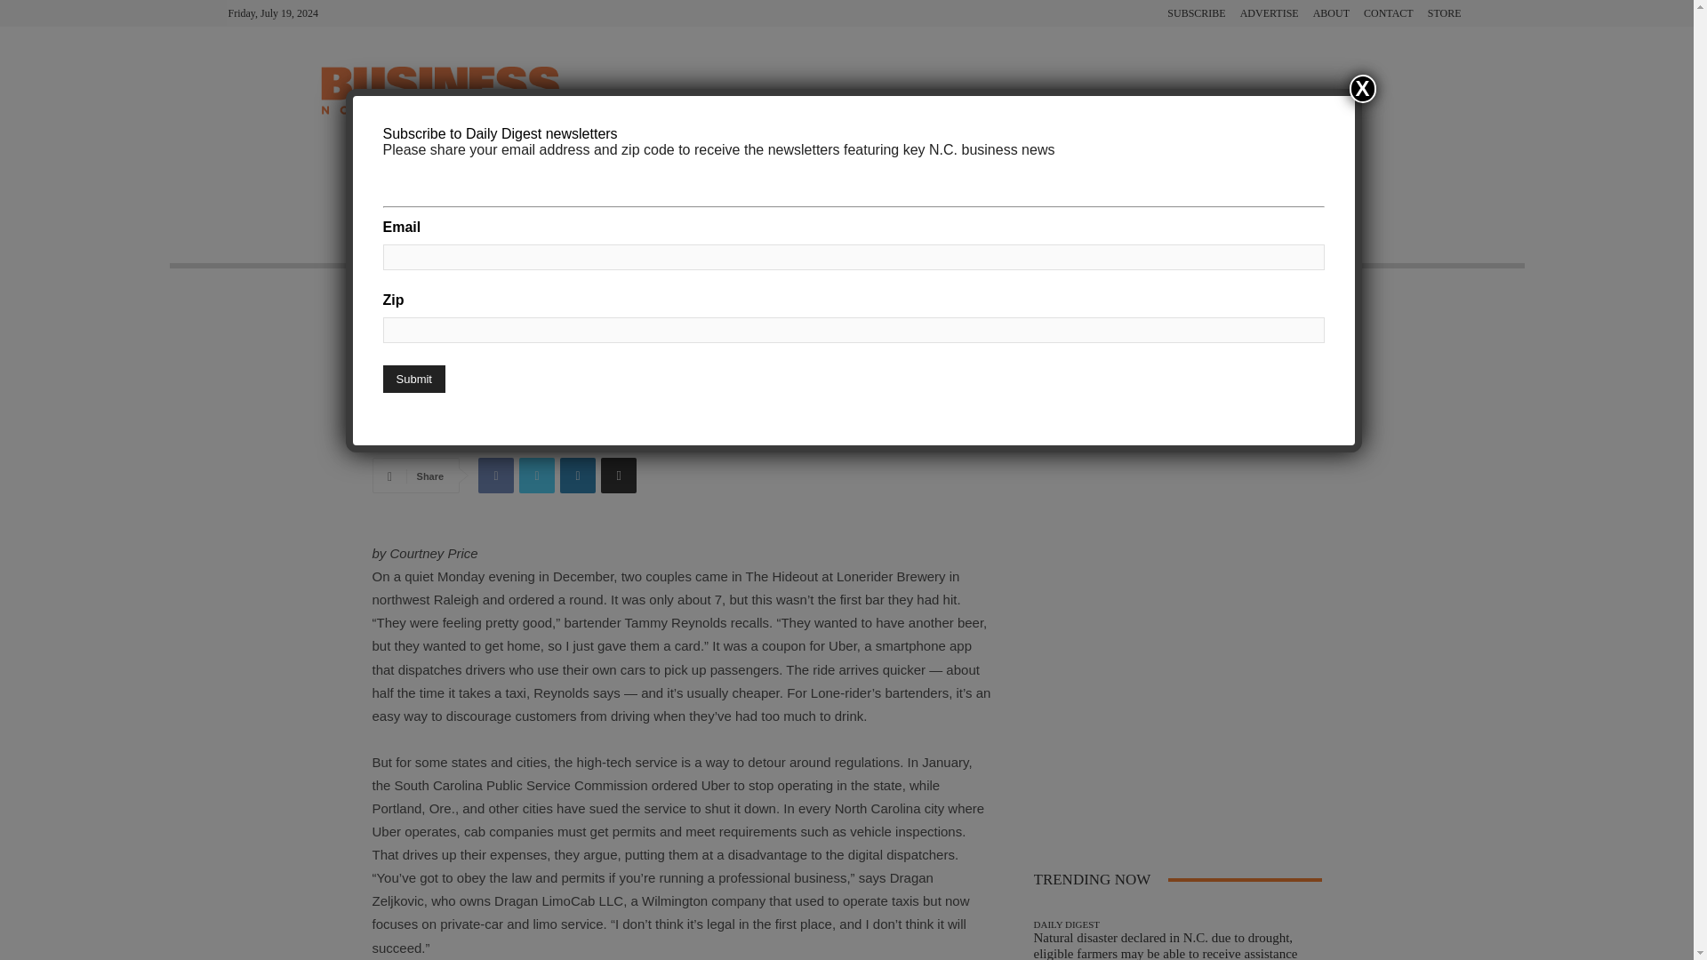  I want to click on BusinessNC, so click(386, 386).